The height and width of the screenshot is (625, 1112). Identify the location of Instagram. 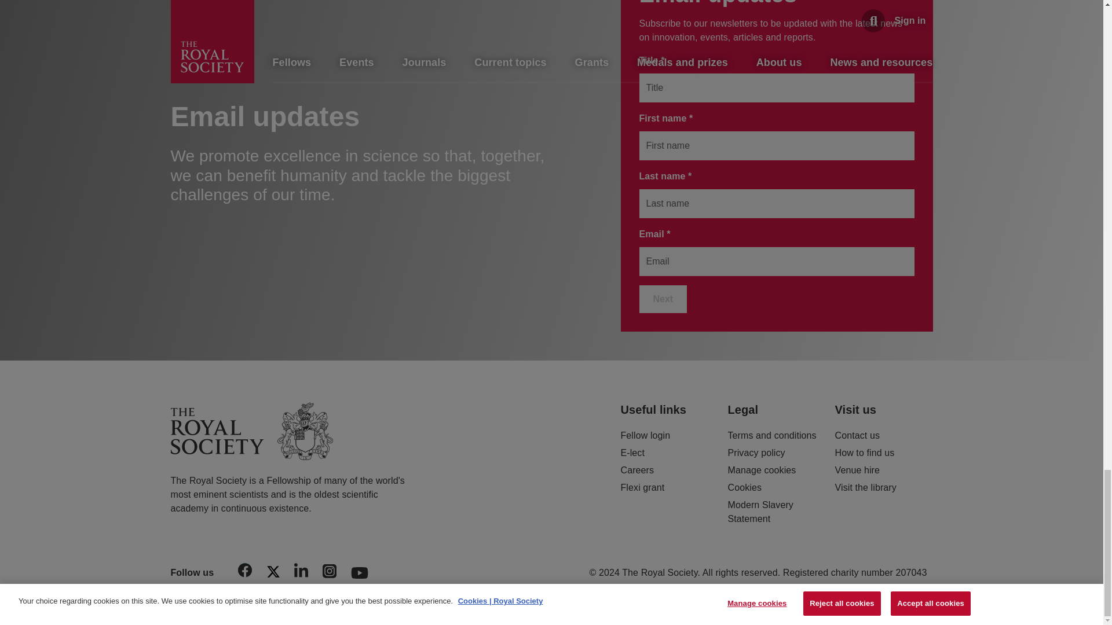
(330, 573).